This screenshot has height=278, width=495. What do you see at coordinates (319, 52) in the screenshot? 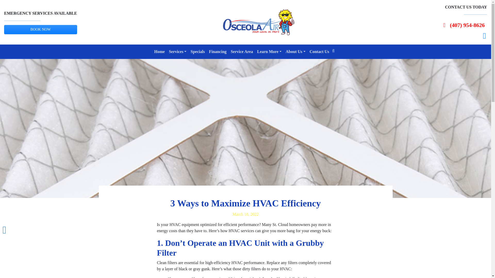
I see `Contact Us` at bounding box center [319, 52].